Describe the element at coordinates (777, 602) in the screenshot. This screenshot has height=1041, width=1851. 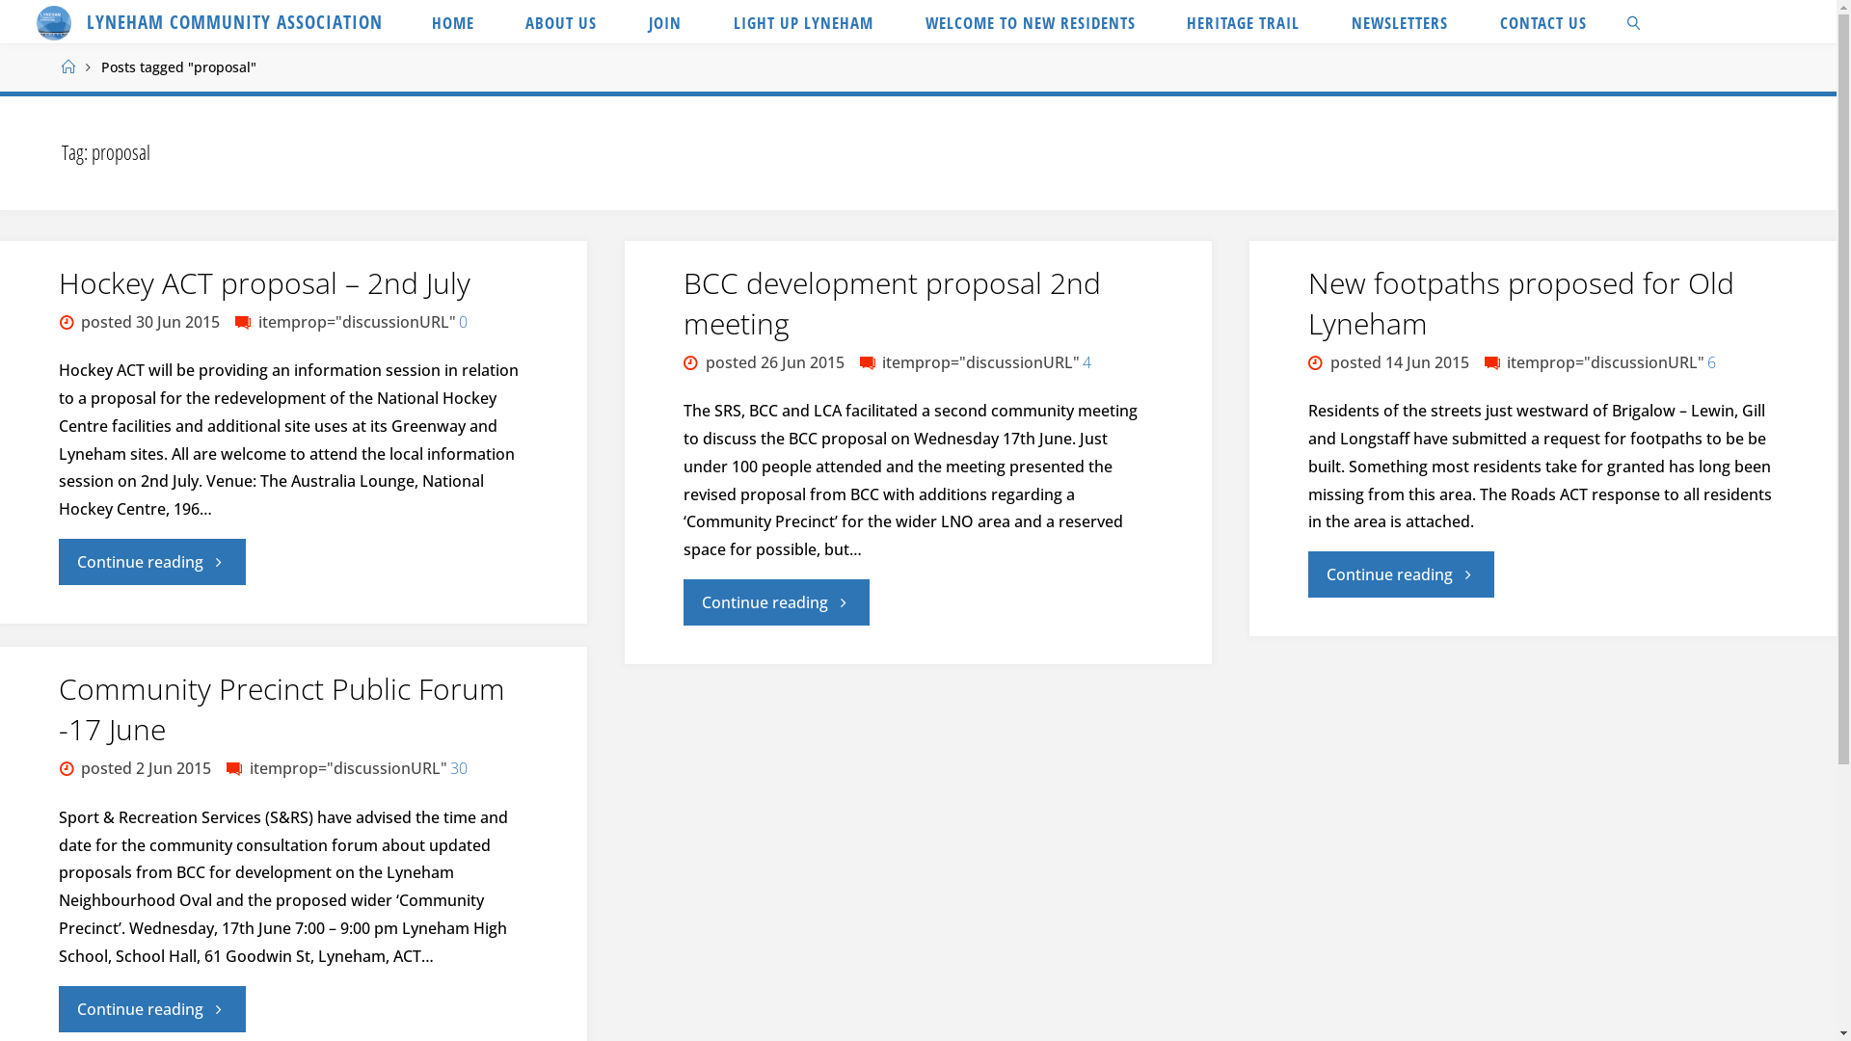
I see `Continue reading
"BCC development proposal 2nd meeting"` at that location.